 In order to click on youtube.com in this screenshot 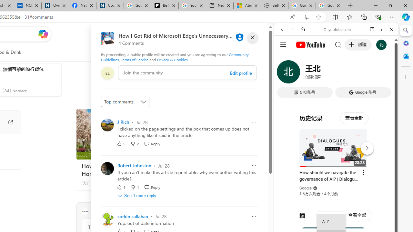, I will do `click(337, 29)`.